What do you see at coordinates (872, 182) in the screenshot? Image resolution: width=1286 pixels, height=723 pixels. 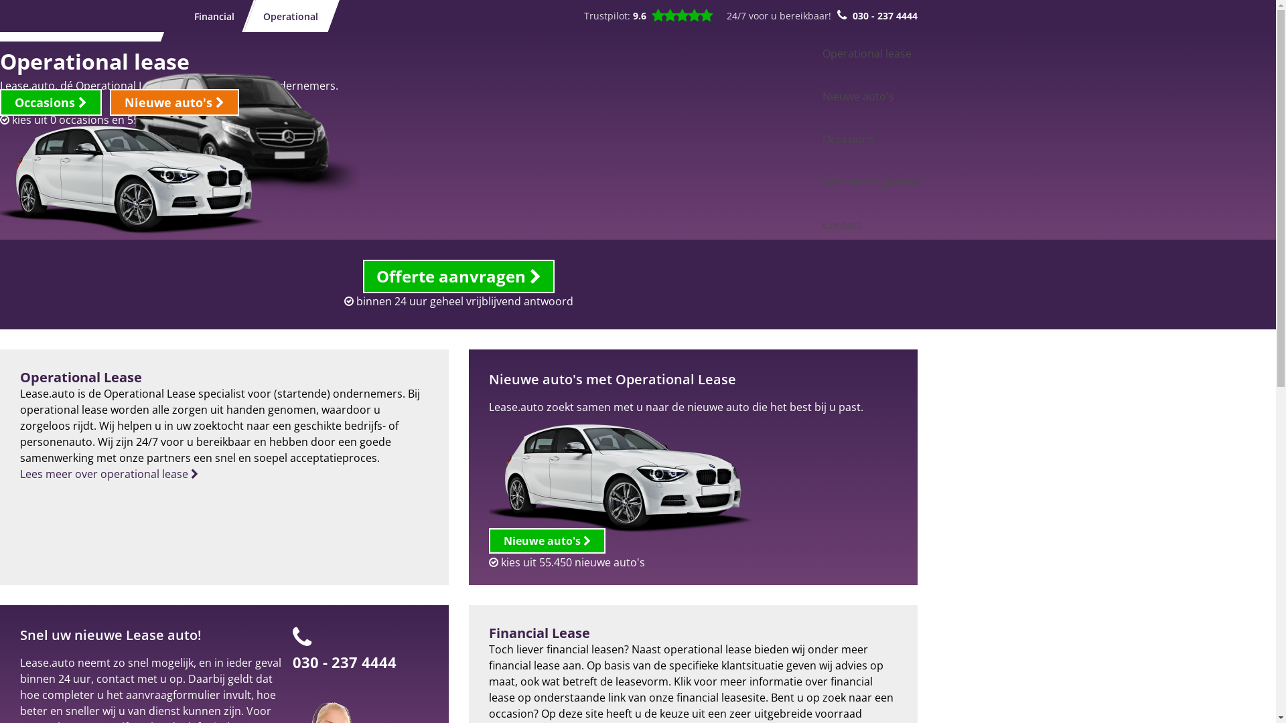 I see `Auto elders gezien?` at bounding box center [872, 182].